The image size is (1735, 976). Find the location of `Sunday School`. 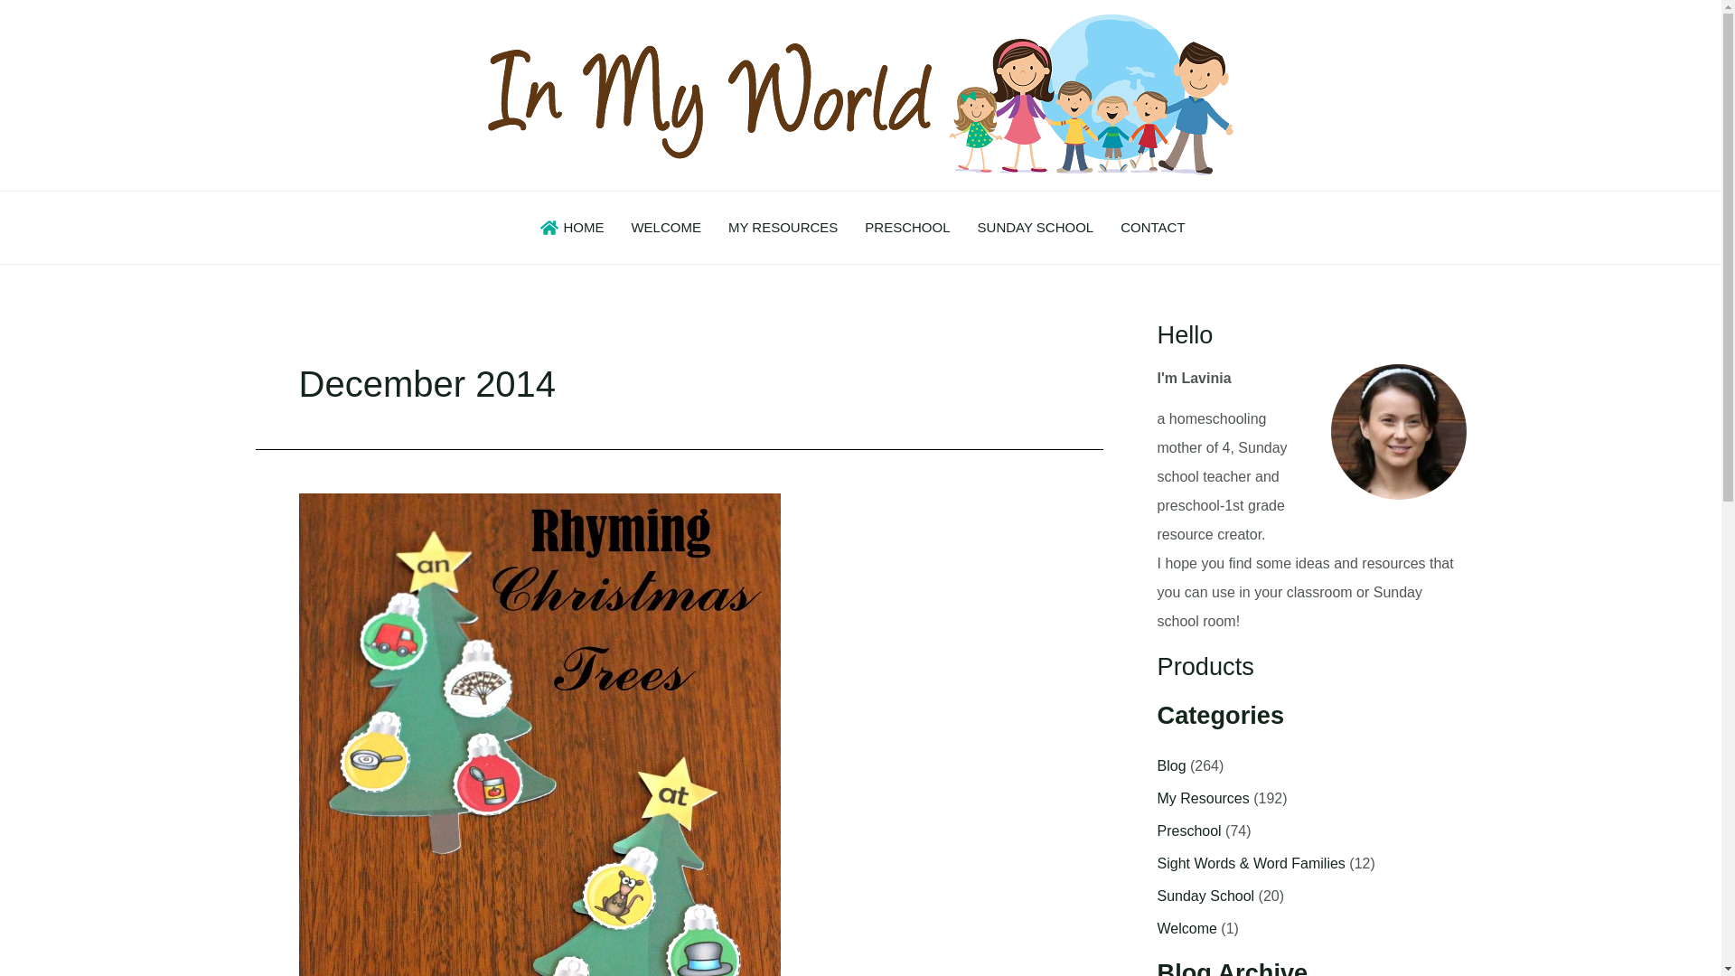

Sunday School is located at coordinates (1205, 896).